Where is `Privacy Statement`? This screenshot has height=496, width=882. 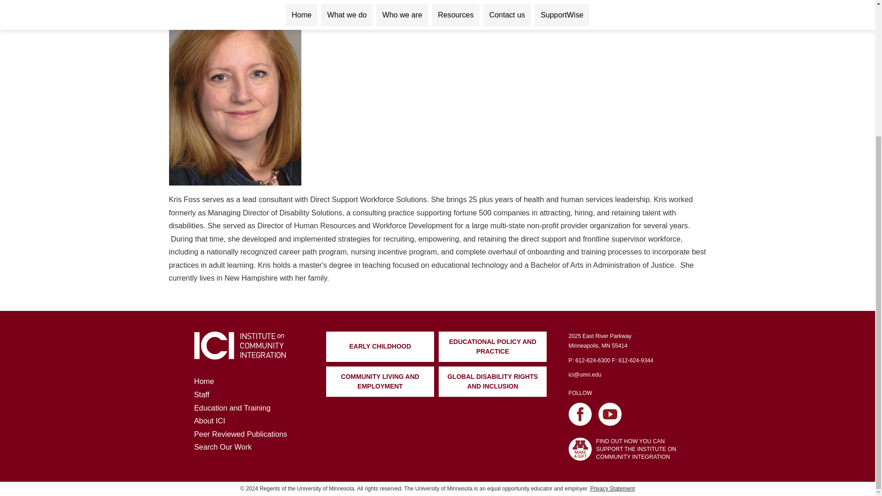 Privacy Statement is located at coordinates (612, 489).